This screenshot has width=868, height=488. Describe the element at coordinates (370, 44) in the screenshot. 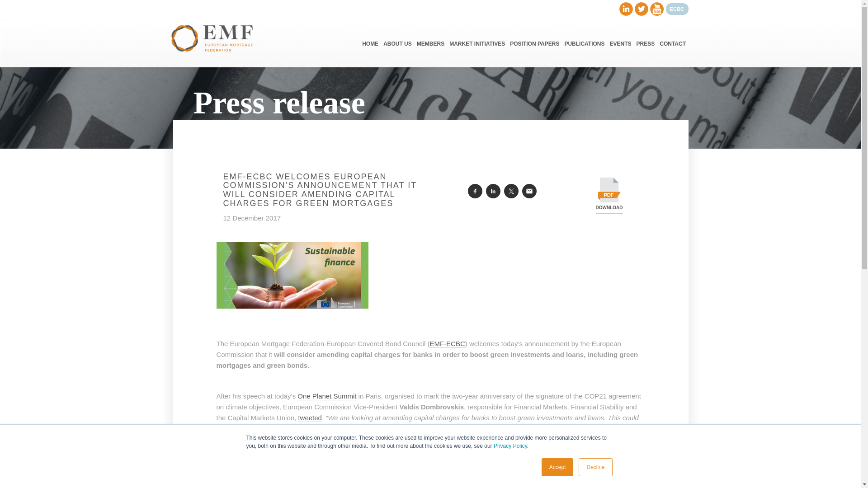

I see `HOME` at that location.